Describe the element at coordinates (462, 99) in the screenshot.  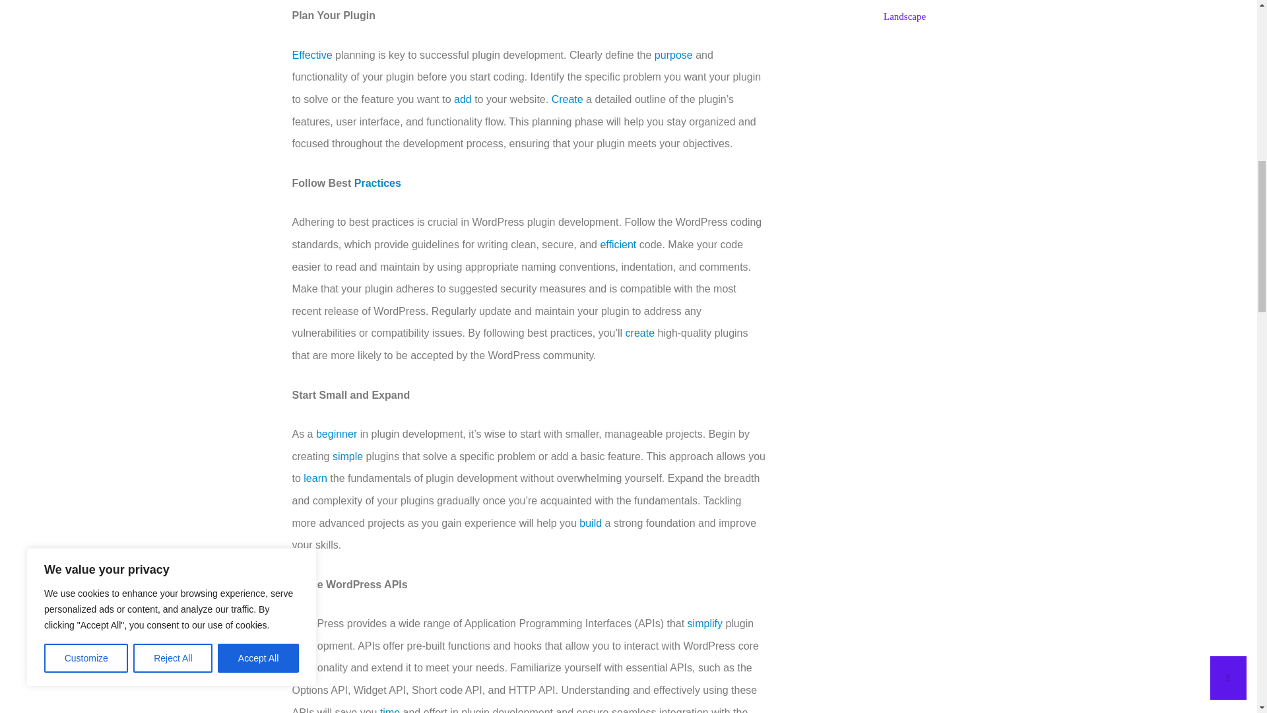
I see `add` at that location.